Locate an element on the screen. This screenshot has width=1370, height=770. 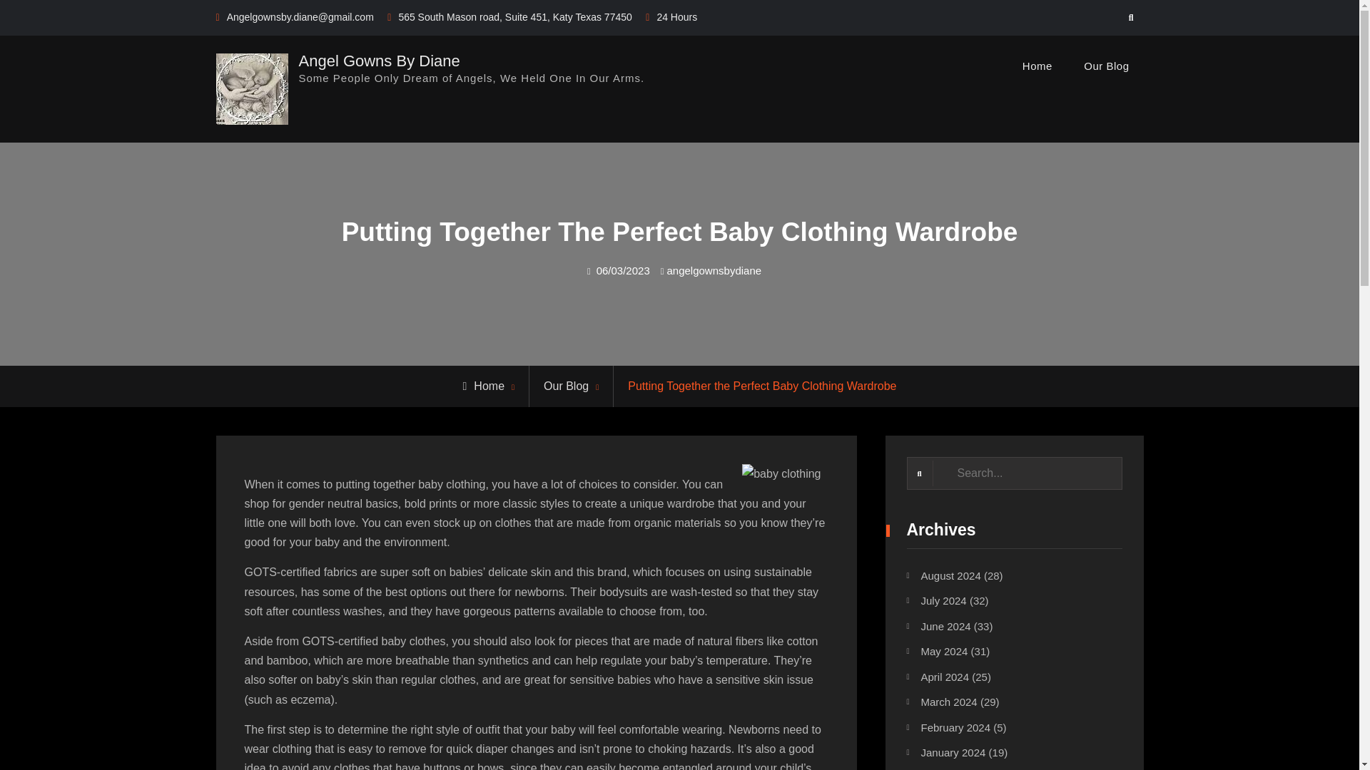
Our Blog is located at coordinates (1106, 66).